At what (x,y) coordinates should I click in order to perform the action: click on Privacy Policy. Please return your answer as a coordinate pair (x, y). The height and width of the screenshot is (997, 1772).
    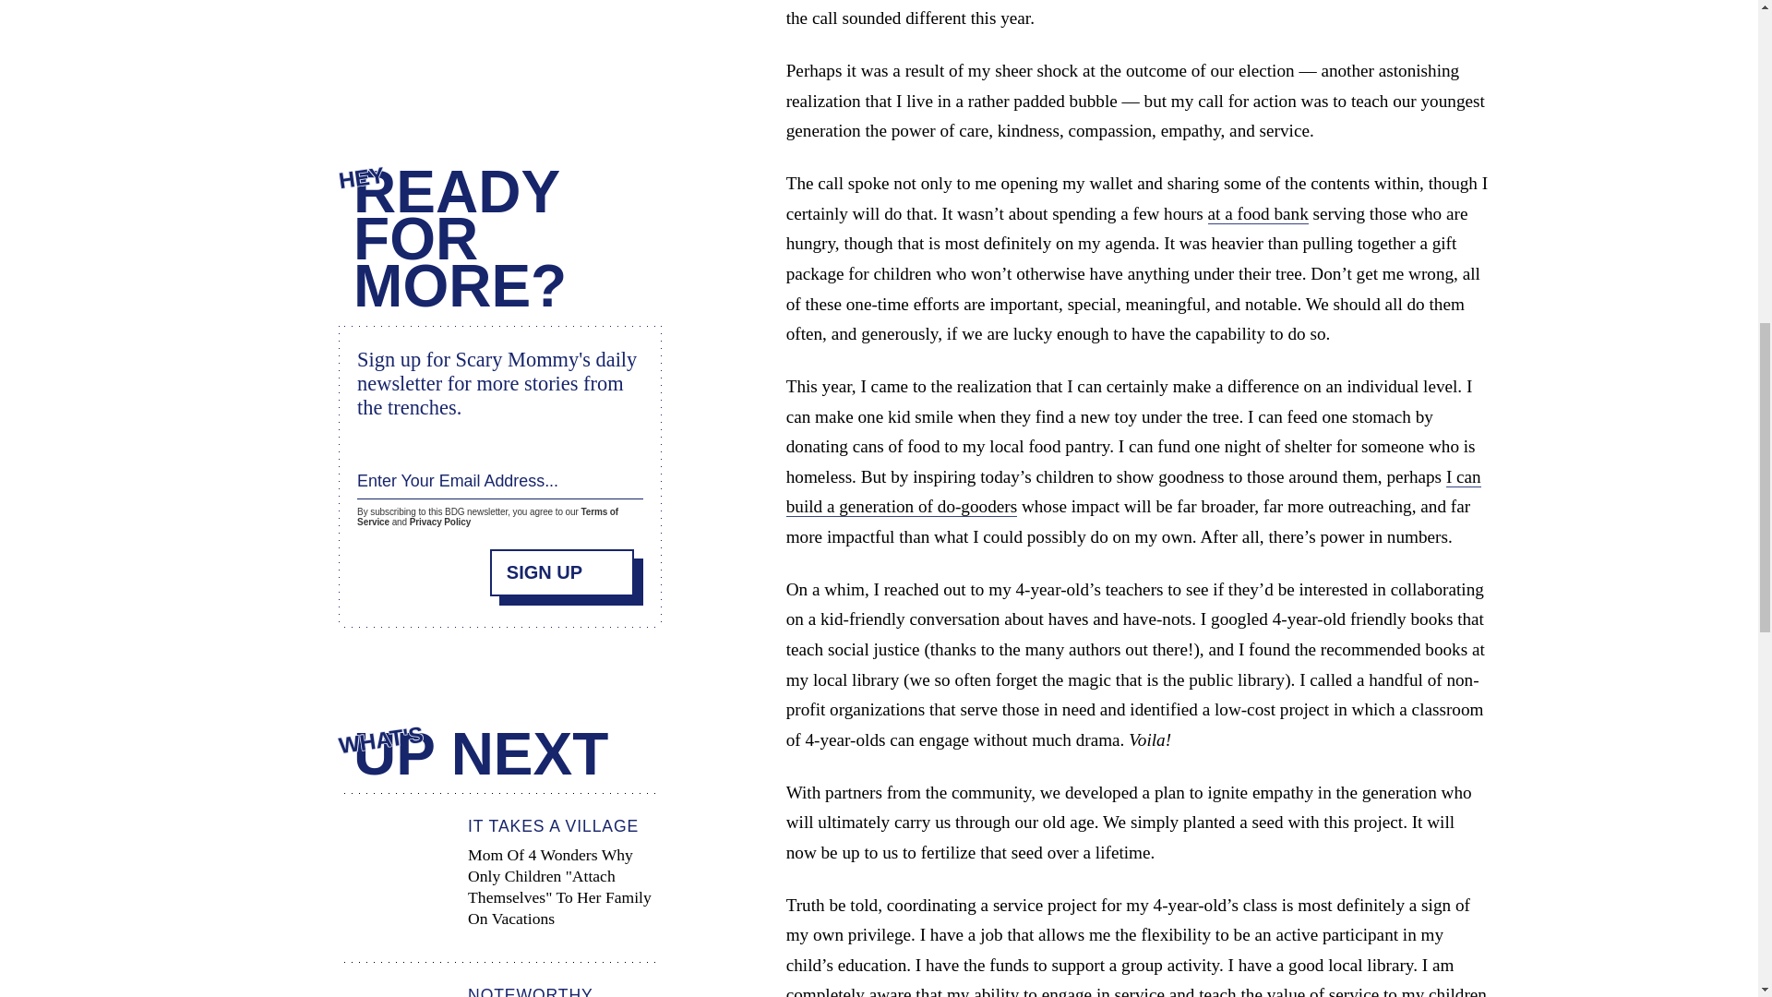
    Looking at the image, I should click on (439, 523).